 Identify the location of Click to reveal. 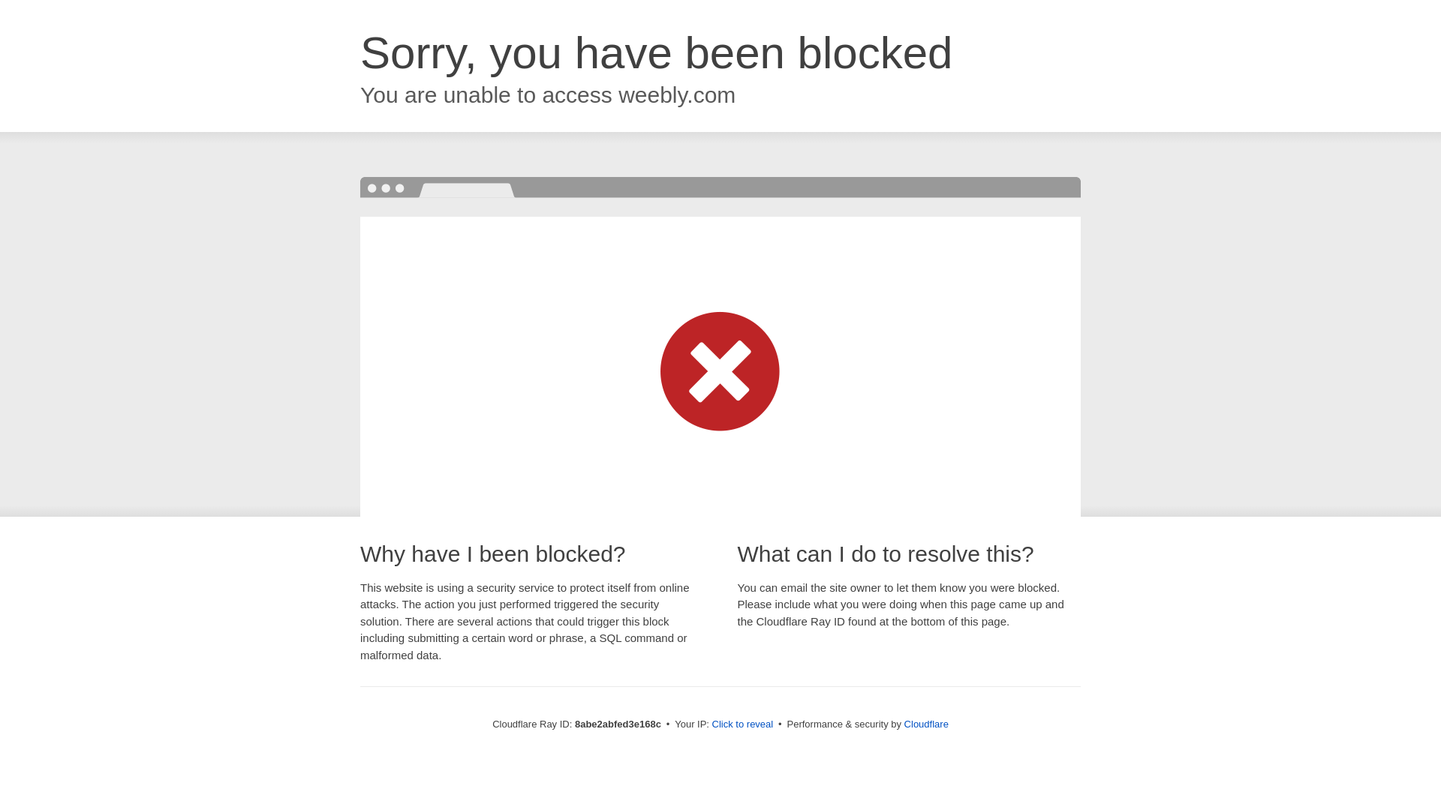
(743, 724).